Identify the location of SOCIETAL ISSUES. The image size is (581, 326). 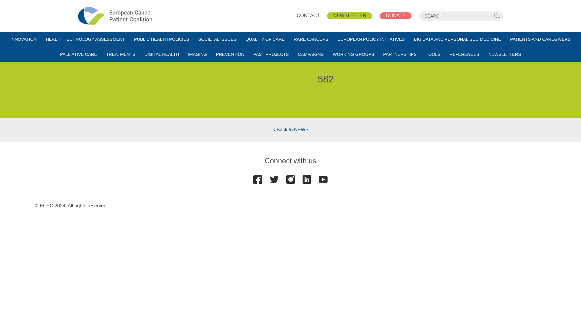
(217, 39).